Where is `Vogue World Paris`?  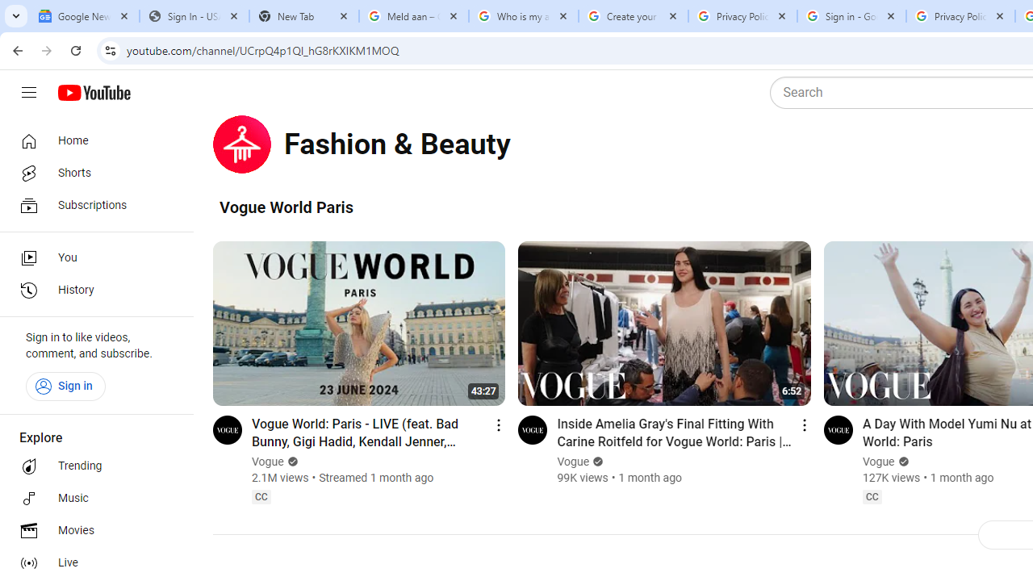
Vogue World Paris is located at coordinates (286, 207).